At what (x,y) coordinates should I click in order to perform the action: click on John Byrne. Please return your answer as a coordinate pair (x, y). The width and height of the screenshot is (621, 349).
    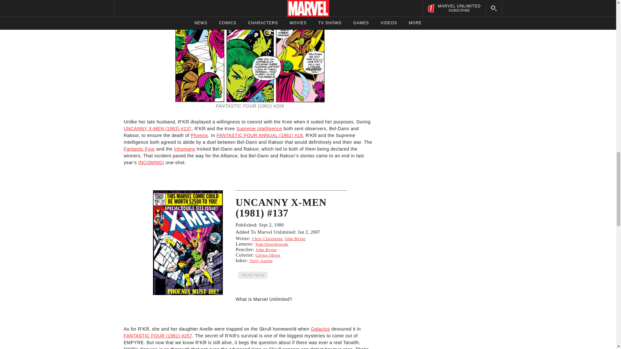
    Looking at the image, I should click on (295, 238).